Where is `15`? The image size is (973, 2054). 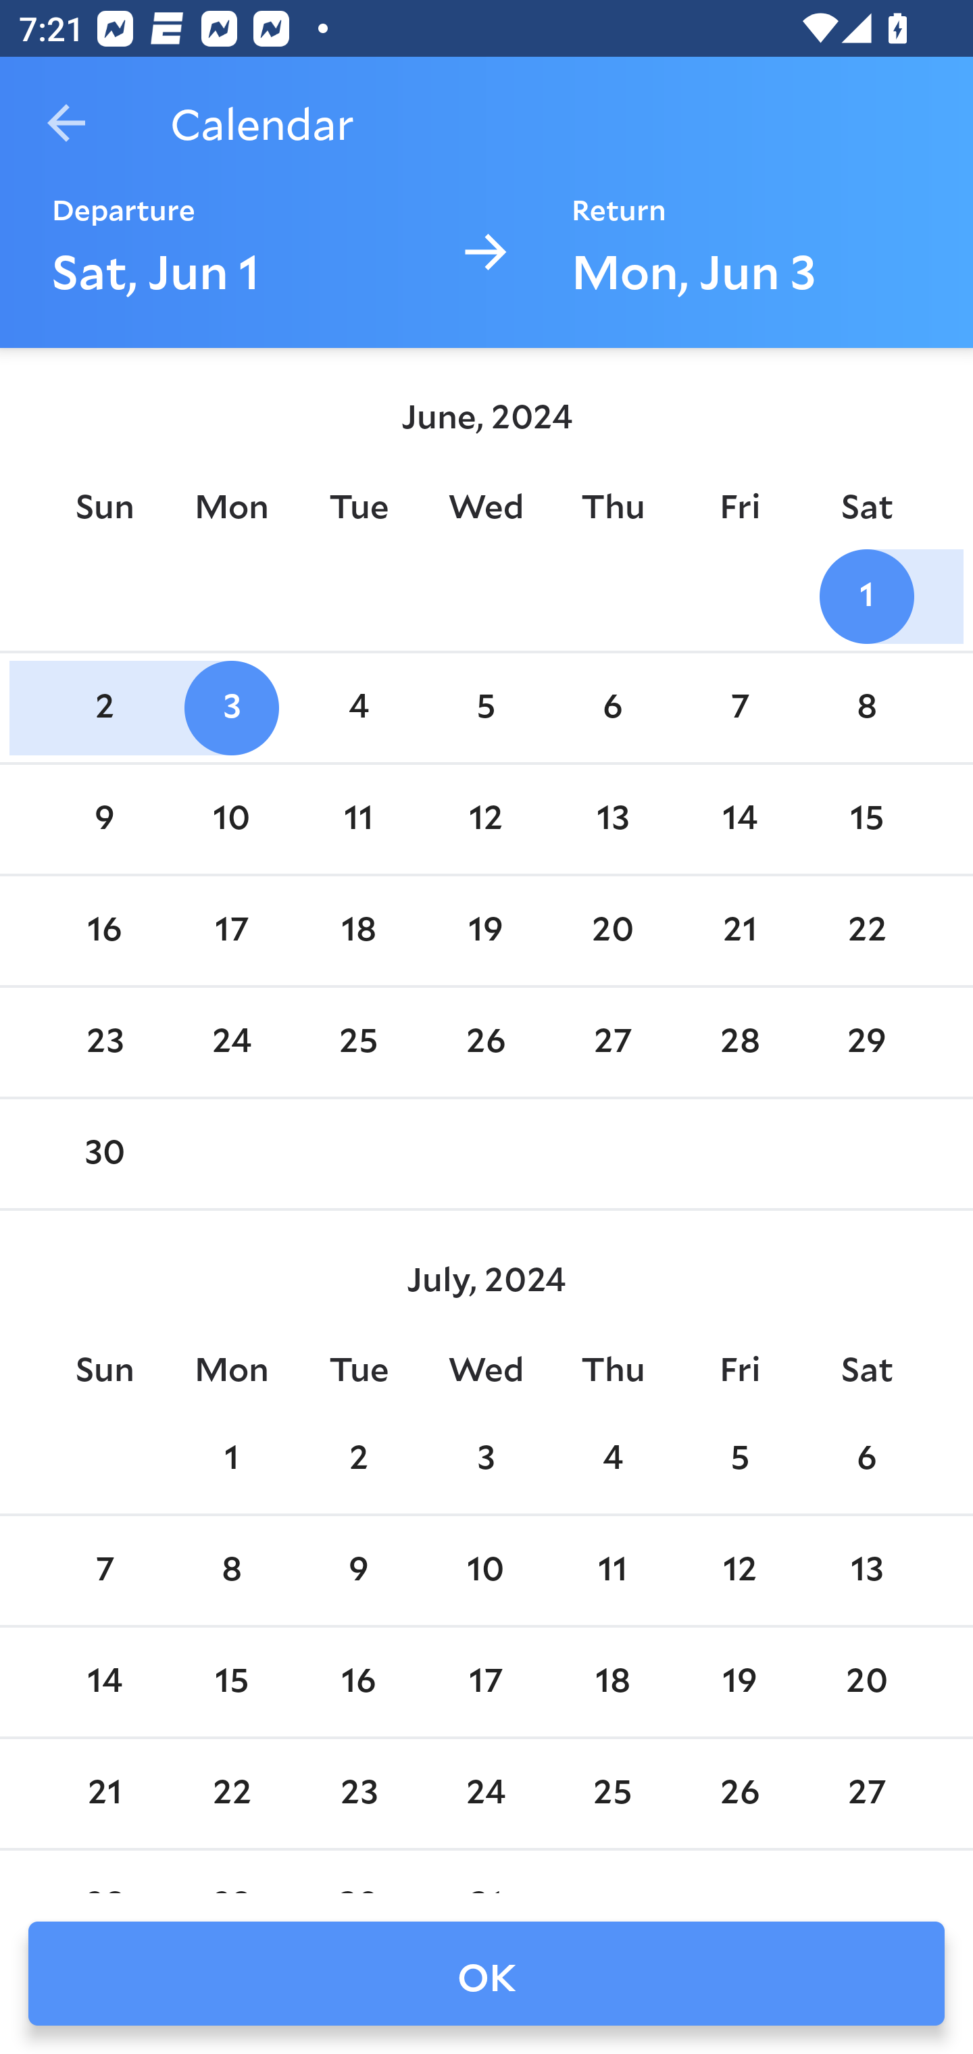
15 is located at coordinates (866, 819).